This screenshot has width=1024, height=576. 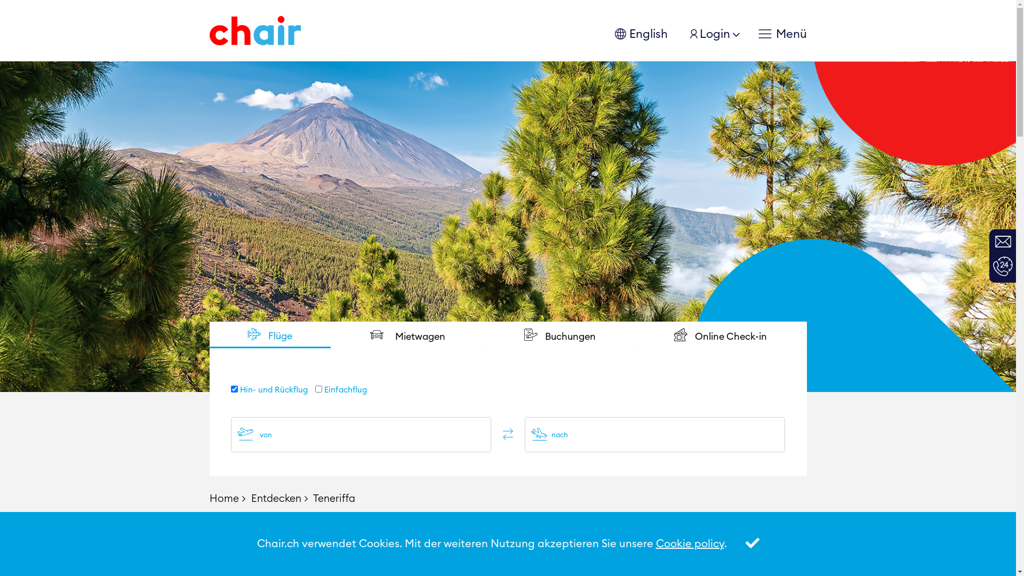 What do you see at coordinates (707, 34) in the screenshot?
I see `Login` at bounding box center [707, 34].